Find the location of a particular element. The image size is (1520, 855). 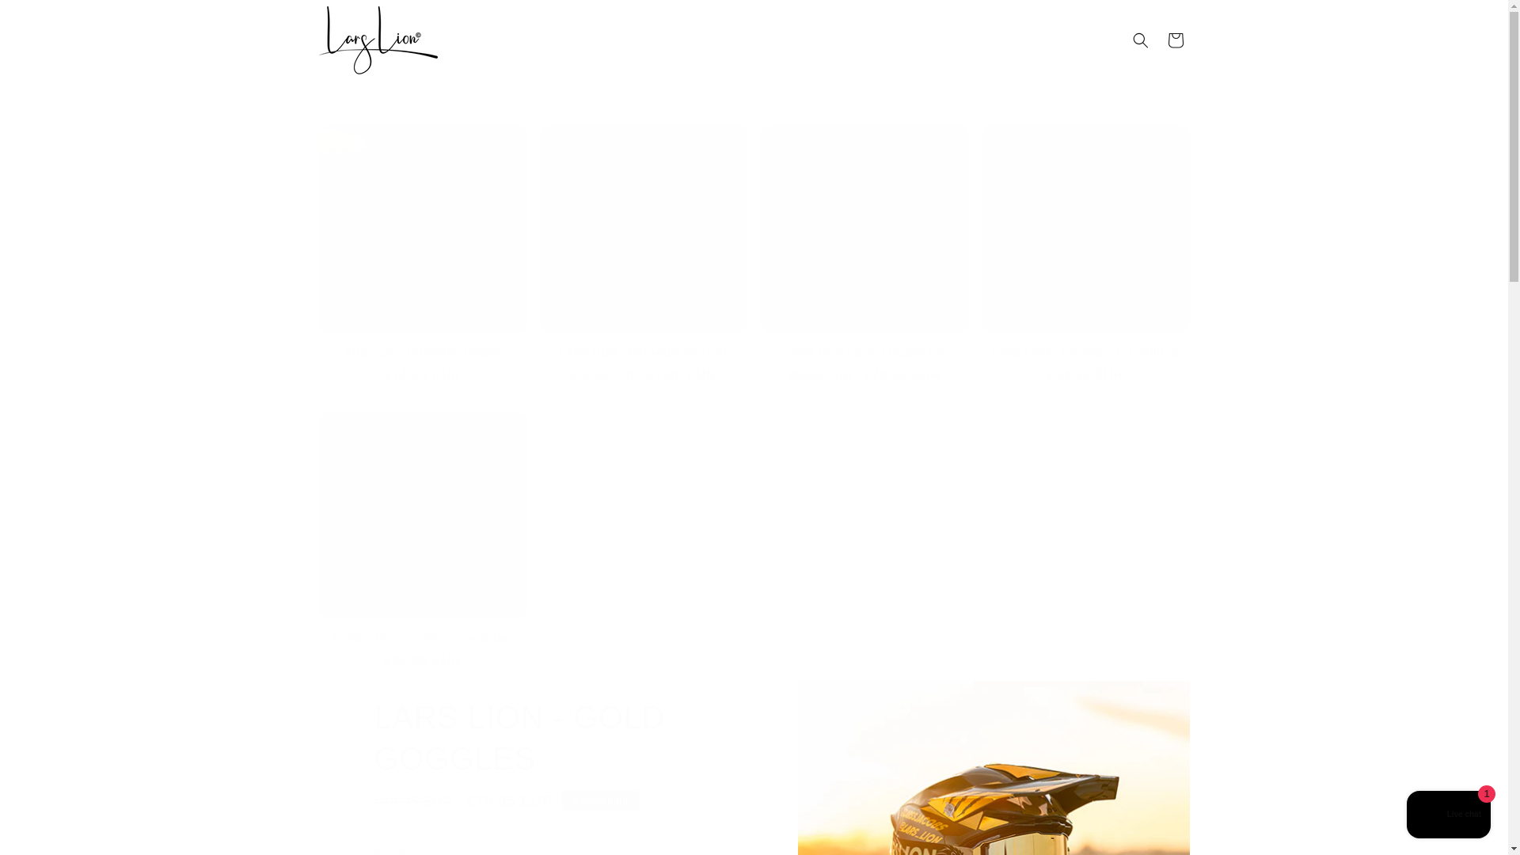

webshop-chat van Shopify is located at coordinates (1449, 816).